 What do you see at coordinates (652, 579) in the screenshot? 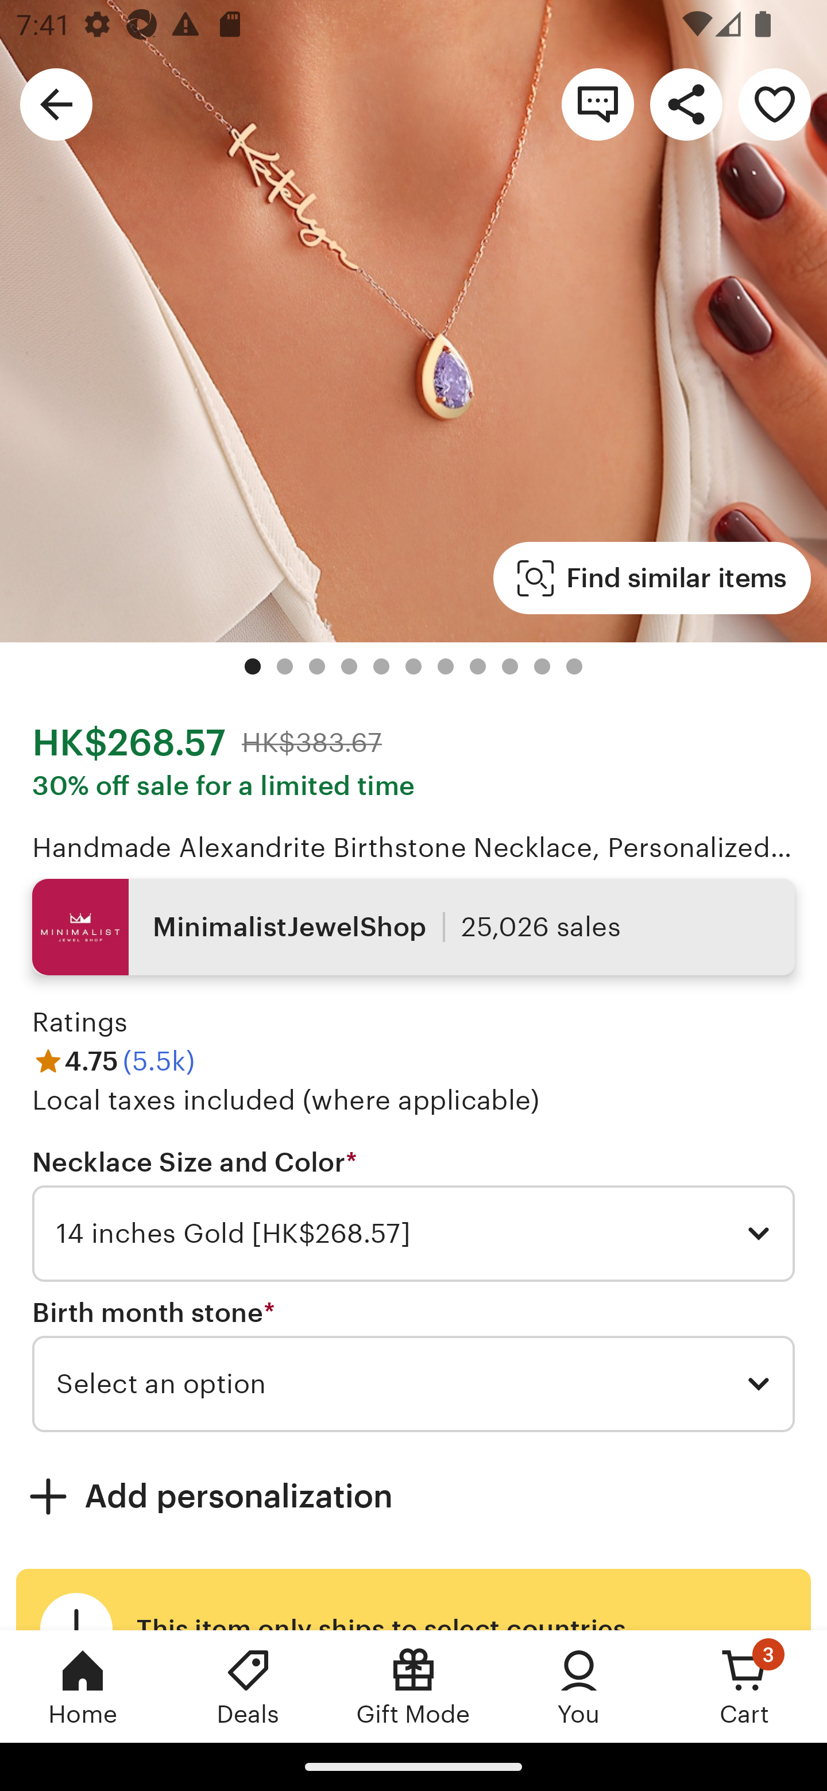
I see `Find similar items` at bounding box center [652, 579].